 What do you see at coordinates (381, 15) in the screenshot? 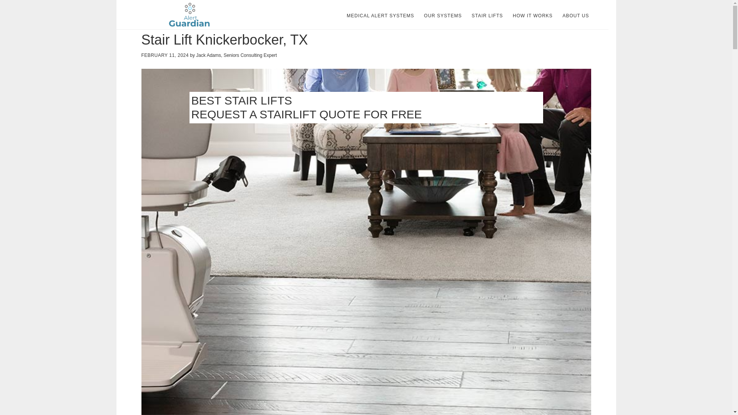
I see `MEDICAL ALERT SYSTEMS` at bounding box center [381, 15].